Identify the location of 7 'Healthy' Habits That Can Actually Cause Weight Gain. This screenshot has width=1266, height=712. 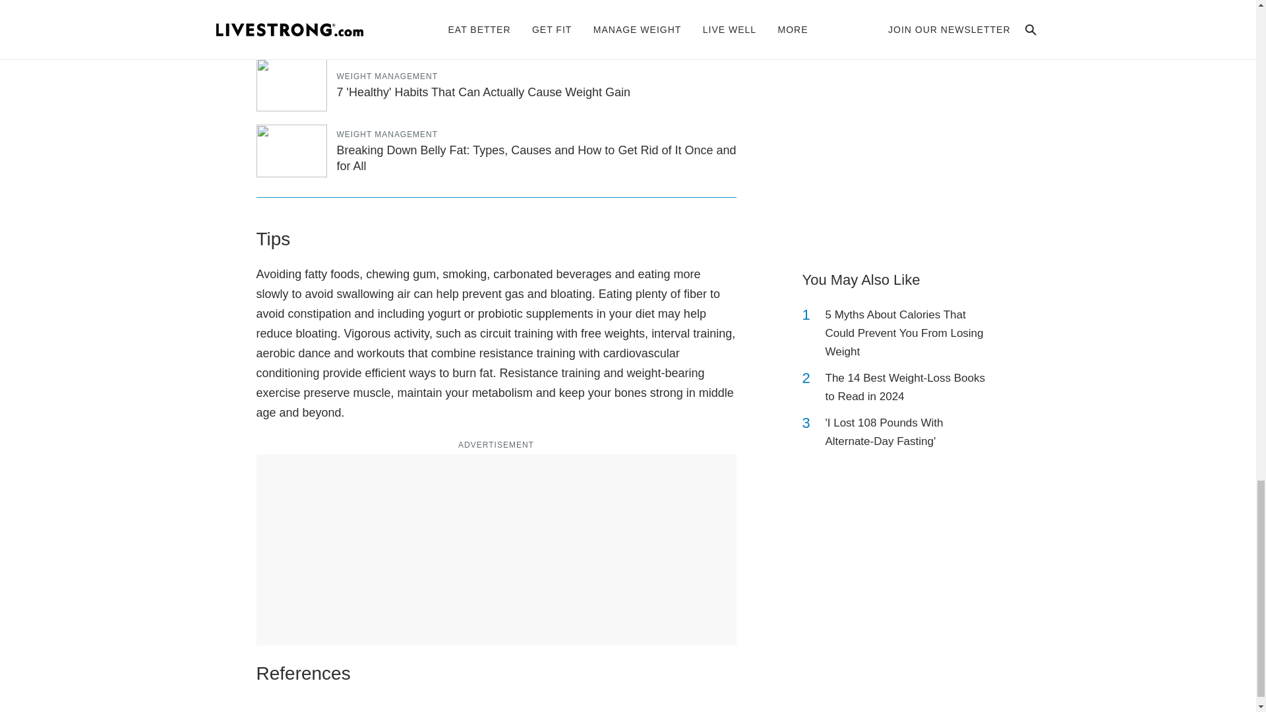
(483, 92).